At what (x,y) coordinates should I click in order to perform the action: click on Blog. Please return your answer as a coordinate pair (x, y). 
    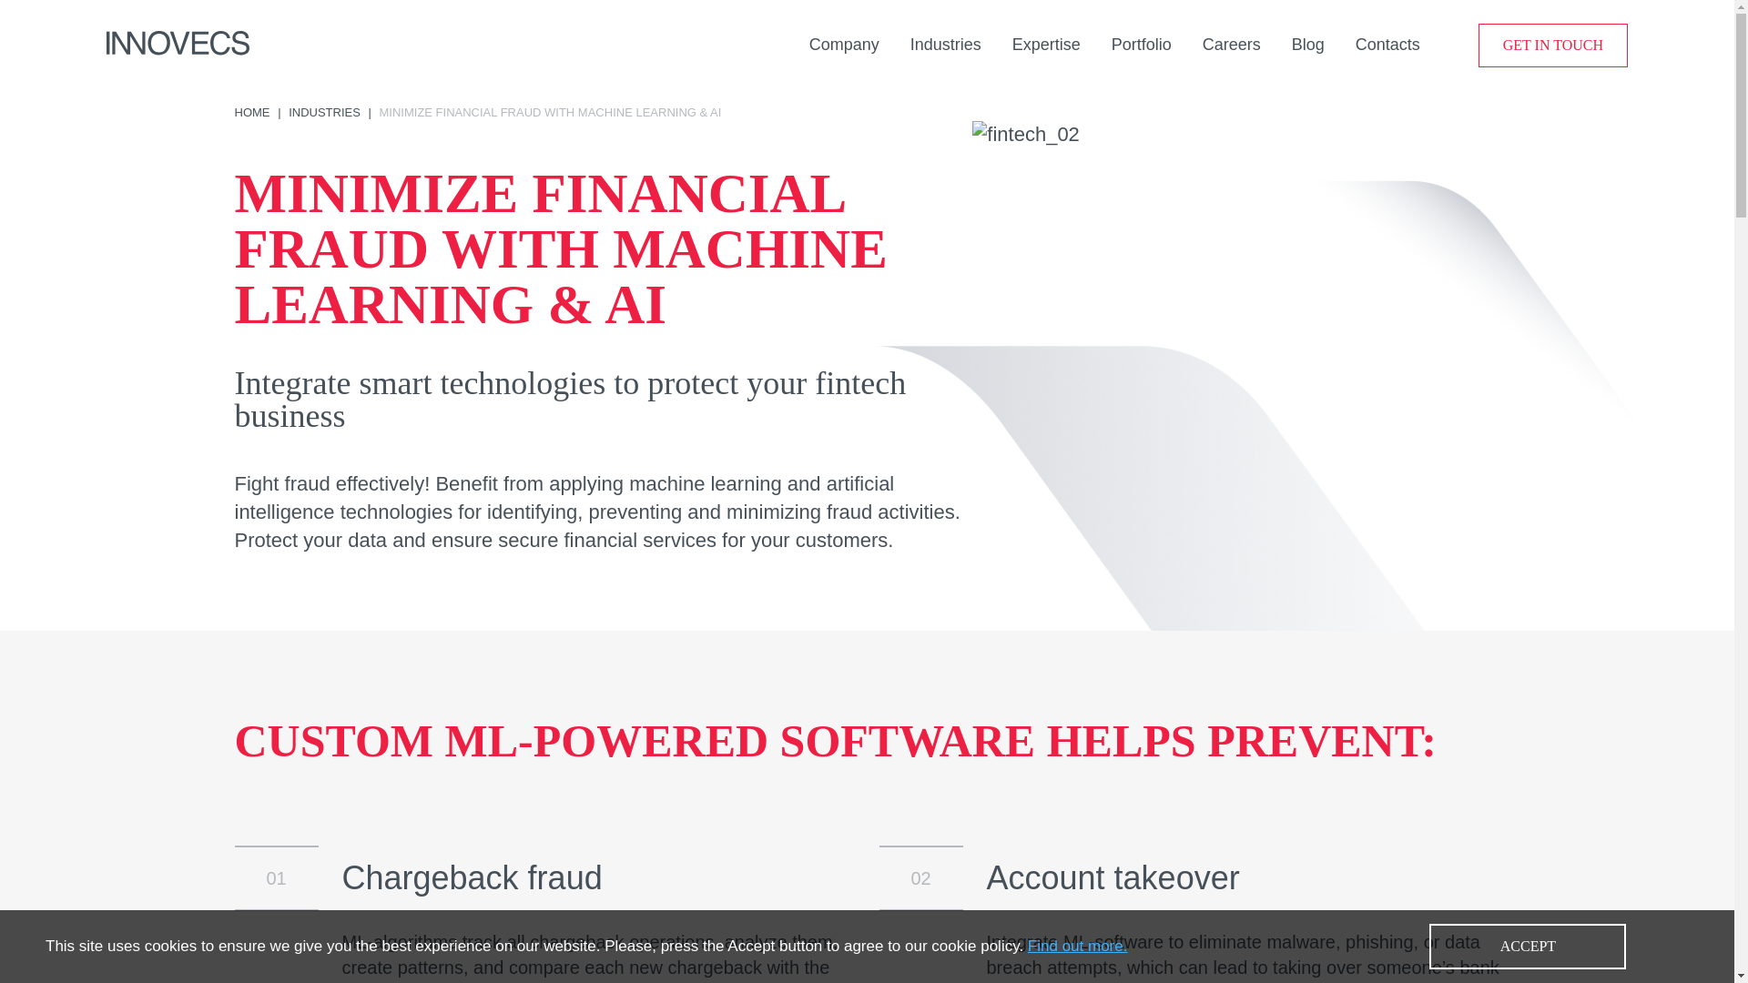
    Looking at the image, I should click on (1307, 44).